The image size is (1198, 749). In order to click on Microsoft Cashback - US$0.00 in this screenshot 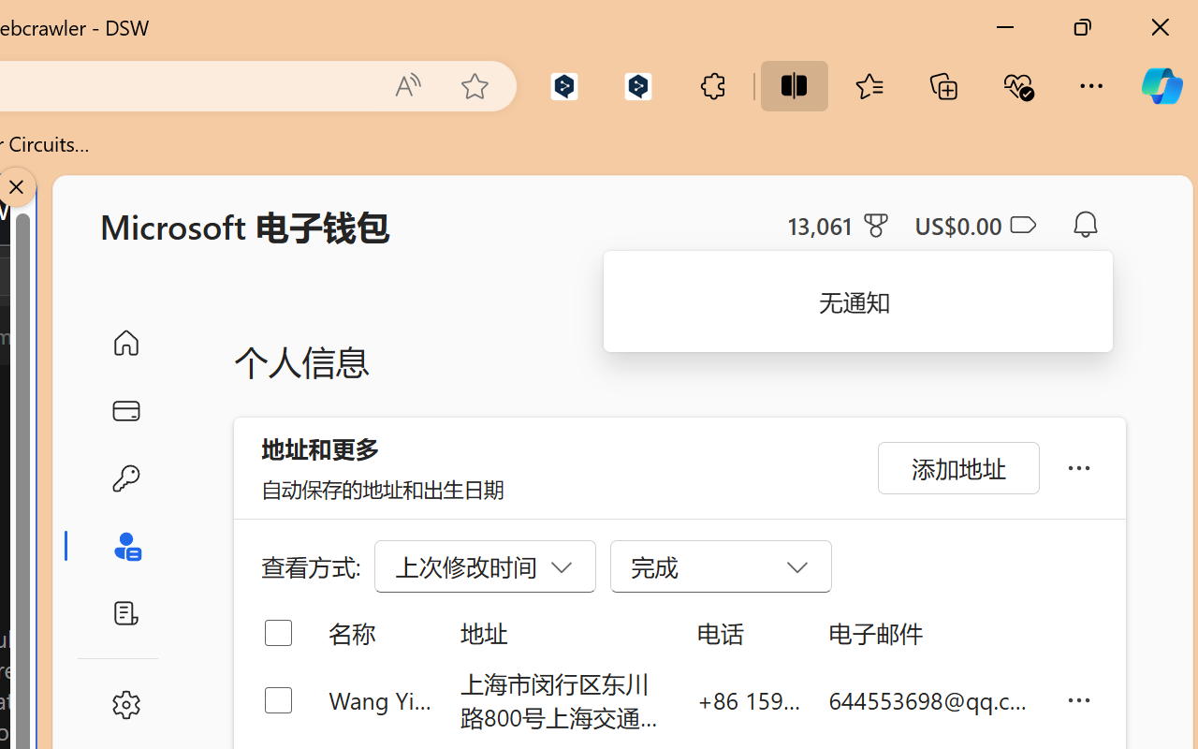, I will do `click(975, 225)`.